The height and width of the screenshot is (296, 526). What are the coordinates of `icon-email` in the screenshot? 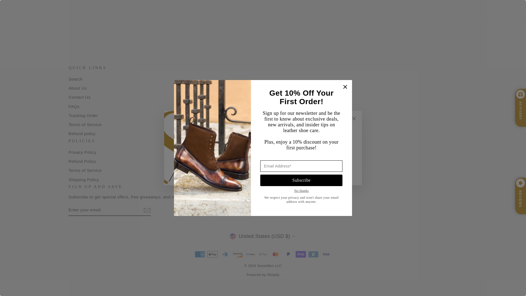 It's located at (147, 210).